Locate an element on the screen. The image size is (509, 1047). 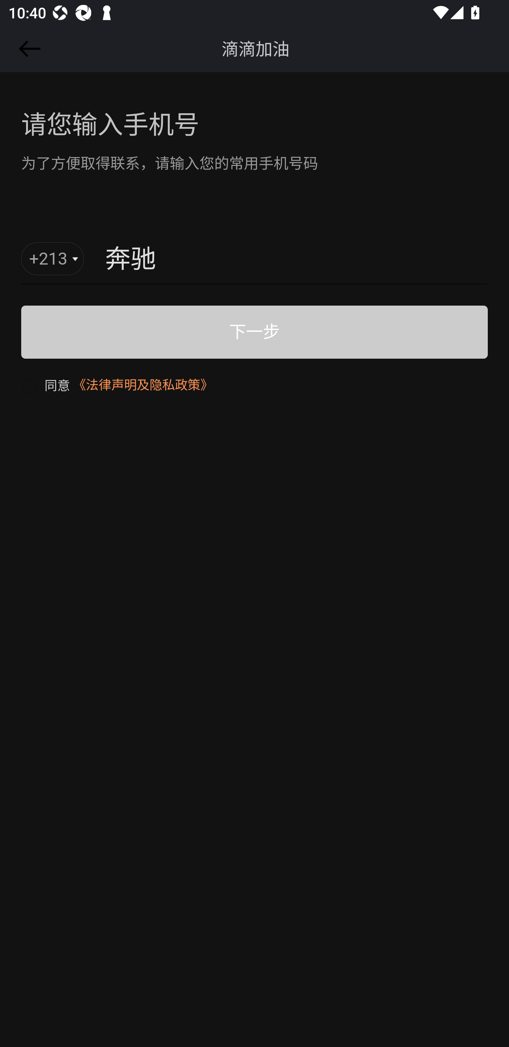
下一步 is located at coordinates (255, 332).